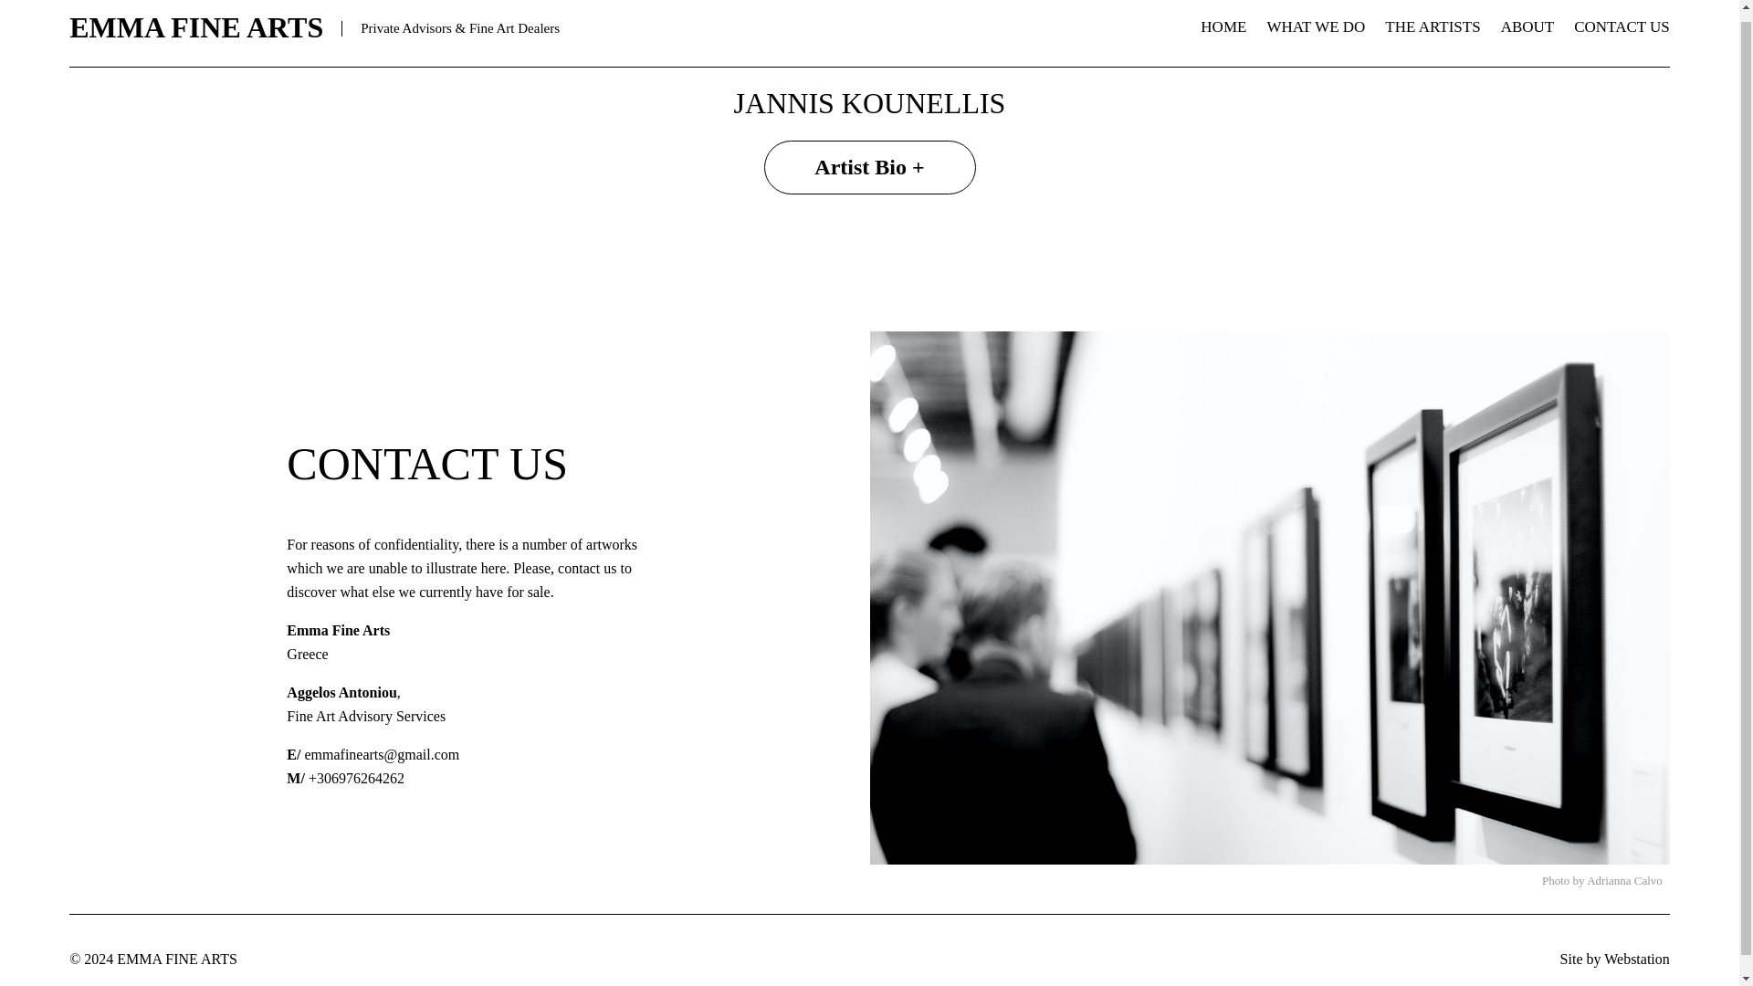  What do you see at coordinates (1315, 26) in the screenshot?
I see `WHAT WE DO` at bounding box center [1315, 26].